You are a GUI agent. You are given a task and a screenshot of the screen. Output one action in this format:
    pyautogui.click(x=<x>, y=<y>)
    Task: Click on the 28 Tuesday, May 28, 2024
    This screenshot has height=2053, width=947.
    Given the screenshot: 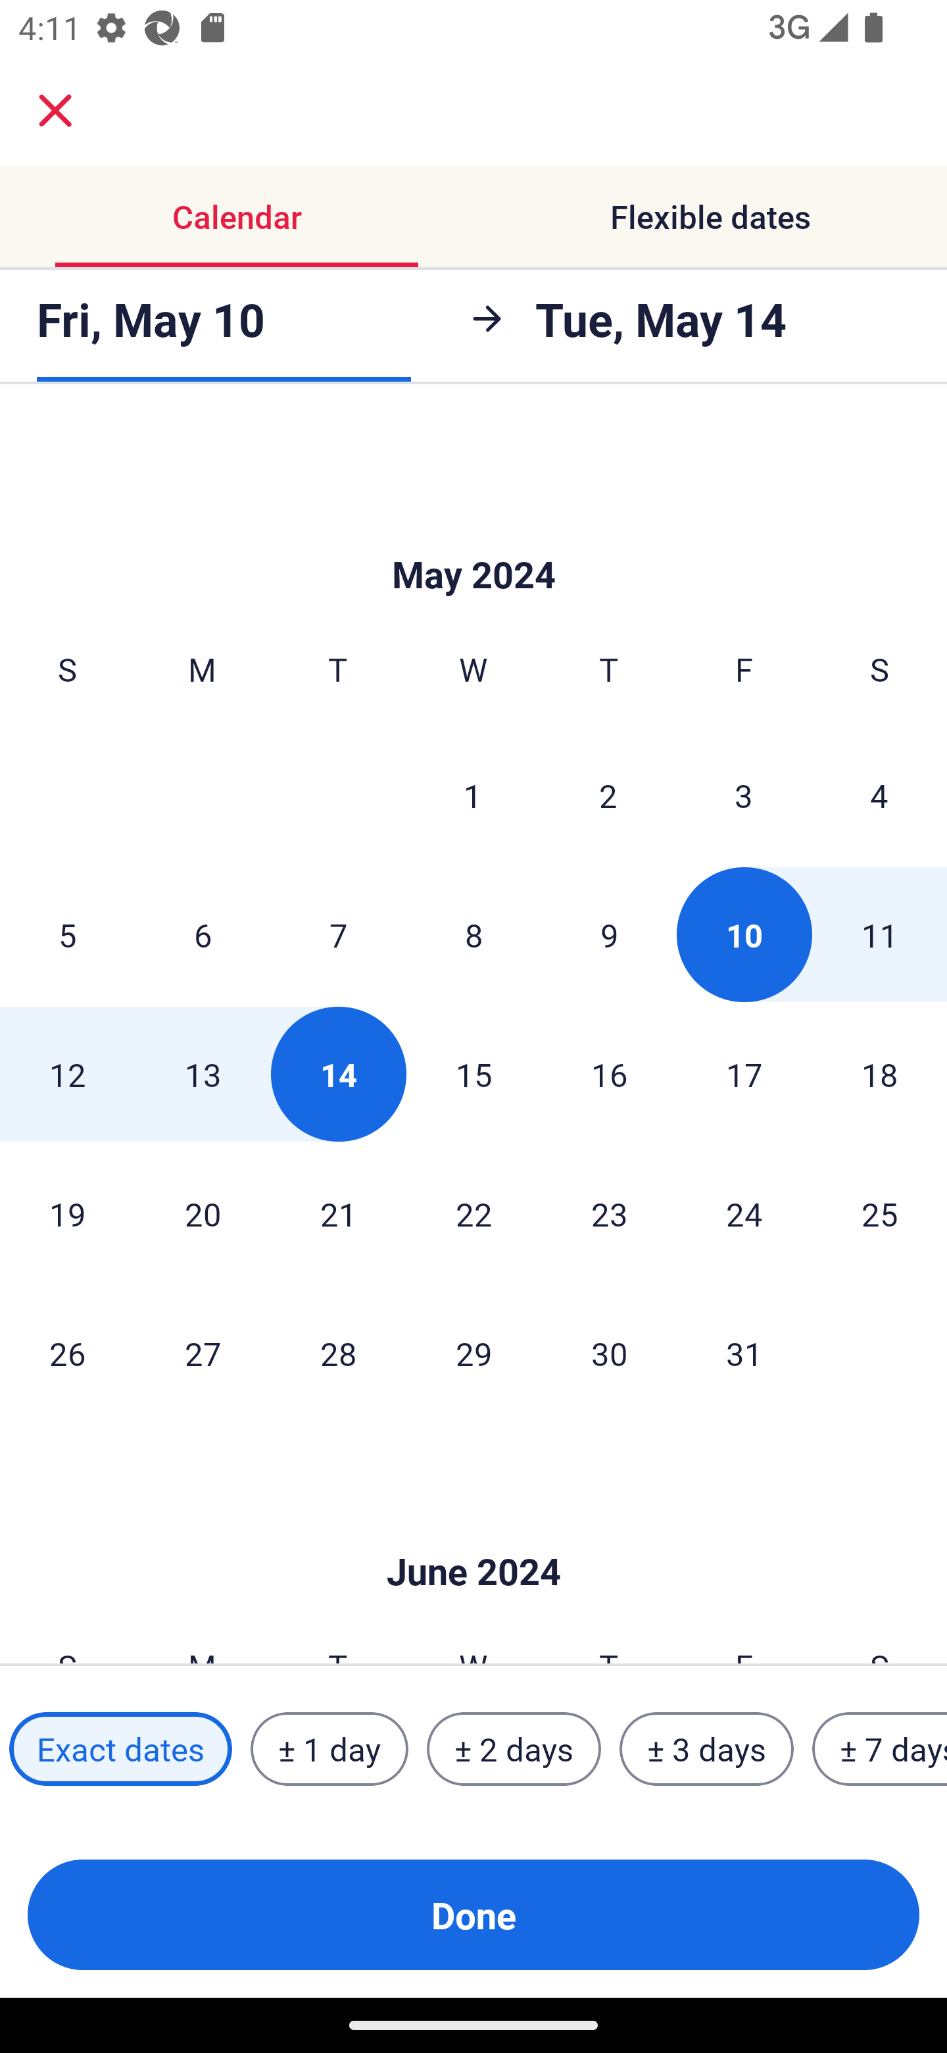 What is the action you would take?
    pyautogui.click(x=338, y=1353)
    